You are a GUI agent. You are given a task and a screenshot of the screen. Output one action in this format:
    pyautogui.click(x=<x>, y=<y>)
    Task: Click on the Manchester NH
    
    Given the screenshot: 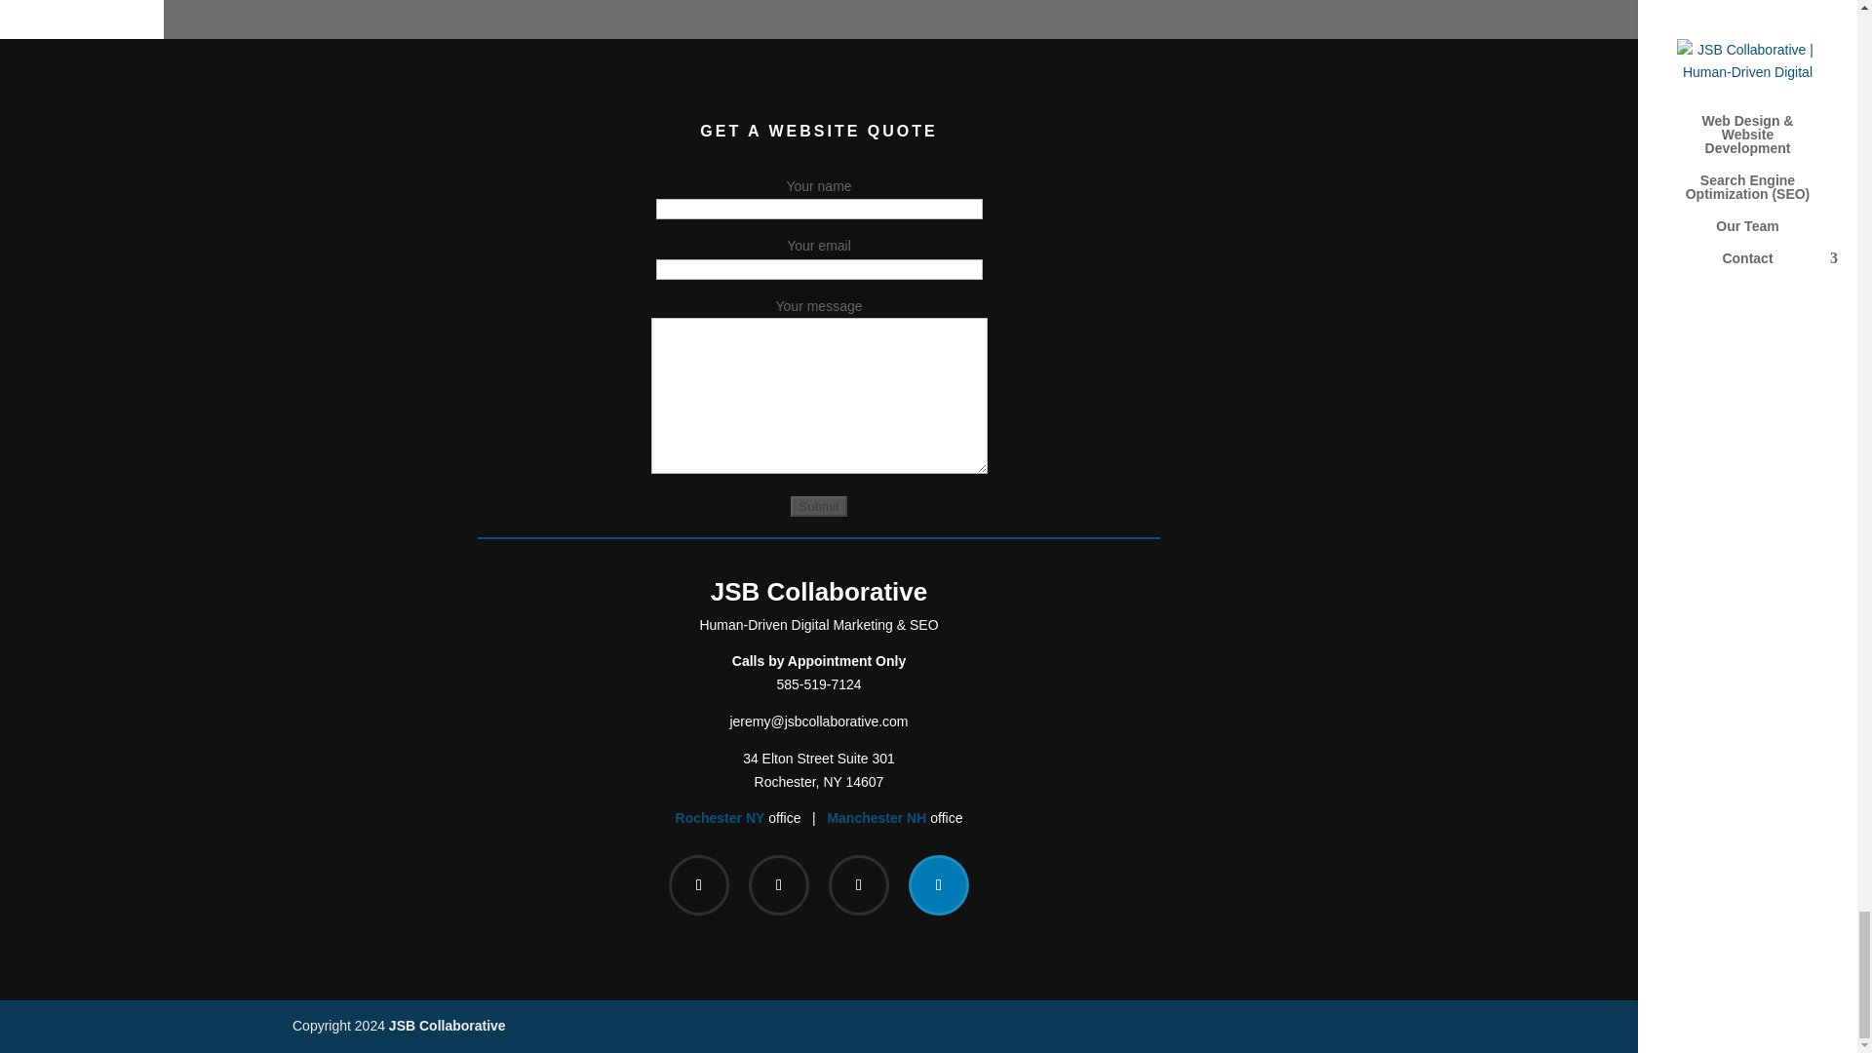 What is the action you would take?
    pyautogui.click(x=817, y=506)
    